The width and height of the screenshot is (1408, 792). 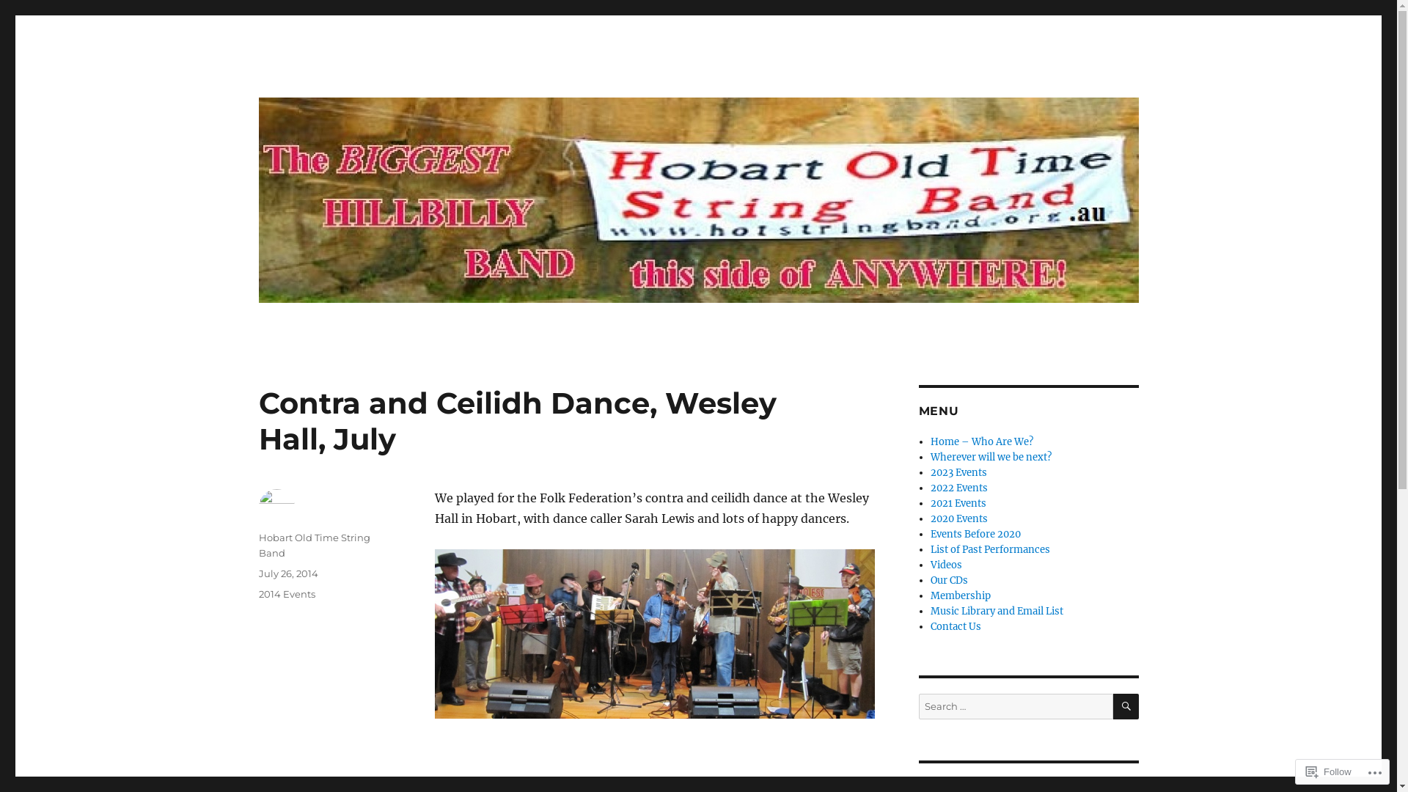 What do you see at coordinates (287, 573) in the screenshot?
I see `July 26, 2014` at bounding box center [287, 573].